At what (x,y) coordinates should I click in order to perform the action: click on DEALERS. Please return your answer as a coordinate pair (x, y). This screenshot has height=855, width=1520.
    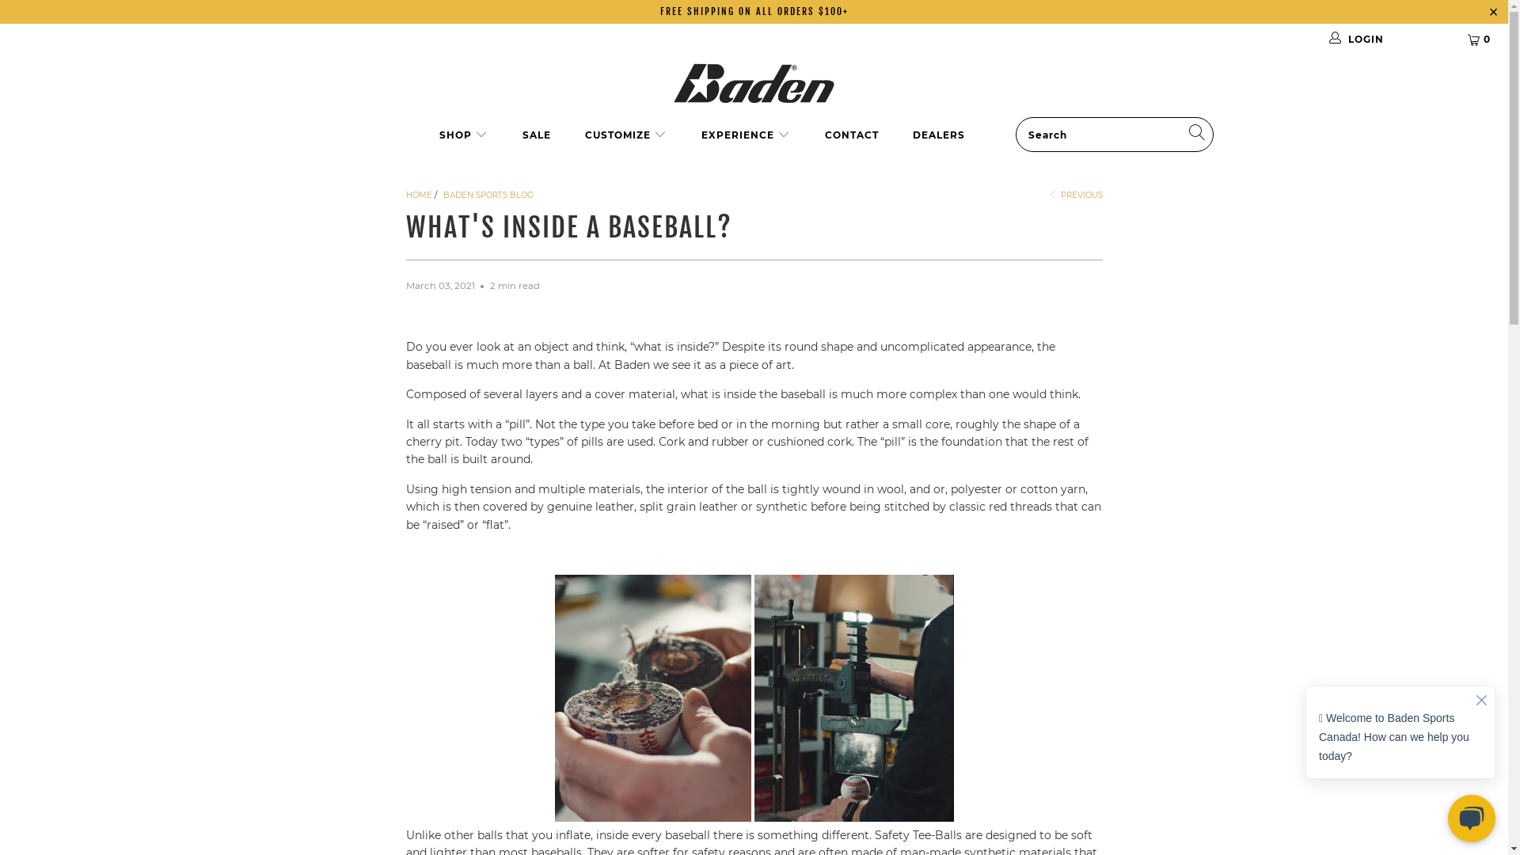
    Looking at the image, I should click on (939, 136).